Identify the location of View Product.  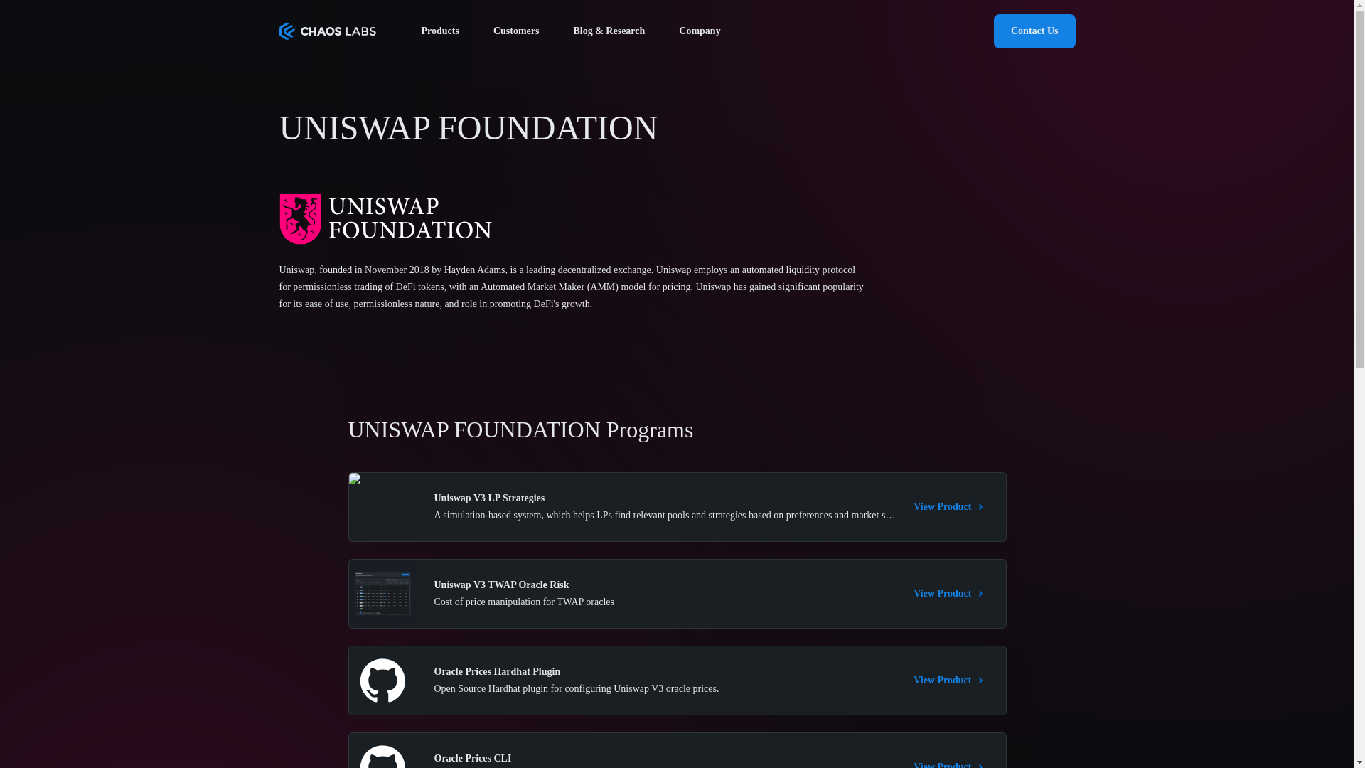
(951, 764).